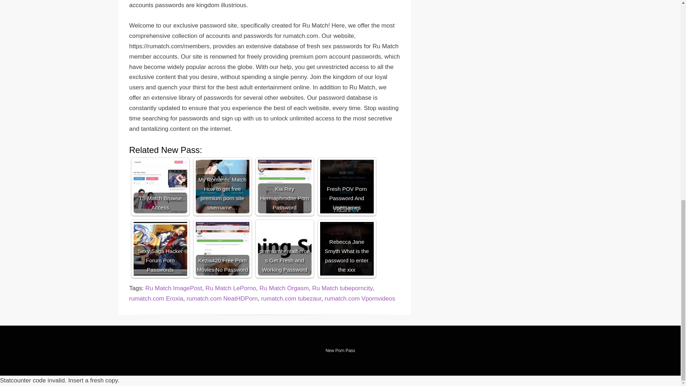 The image size is (686, 386). Describe the element at coordinates (222, 298) in the screenshot. I see `rumatch.com NeatHDPorn` at that location.